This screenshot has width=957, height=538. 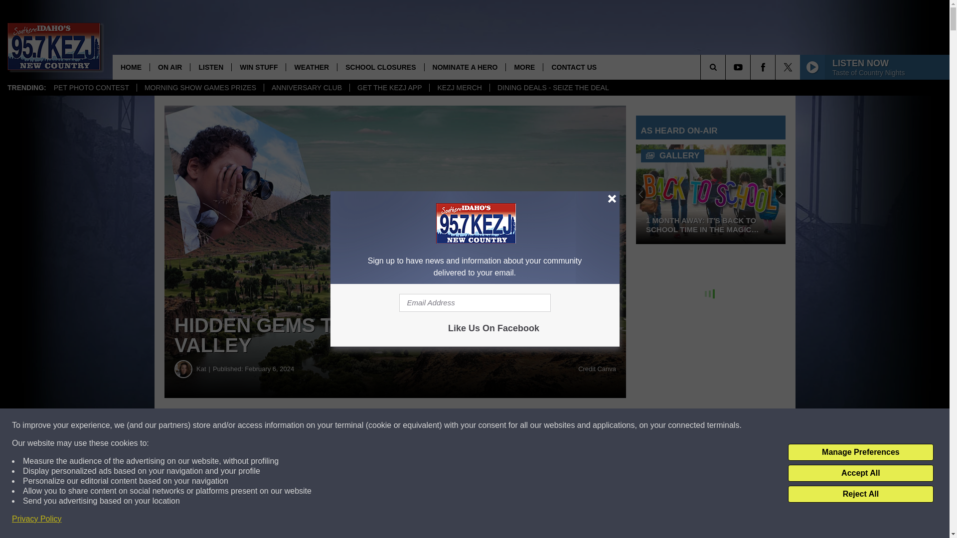 I want to click on Share on Facebook, so click(x=303, y=425).